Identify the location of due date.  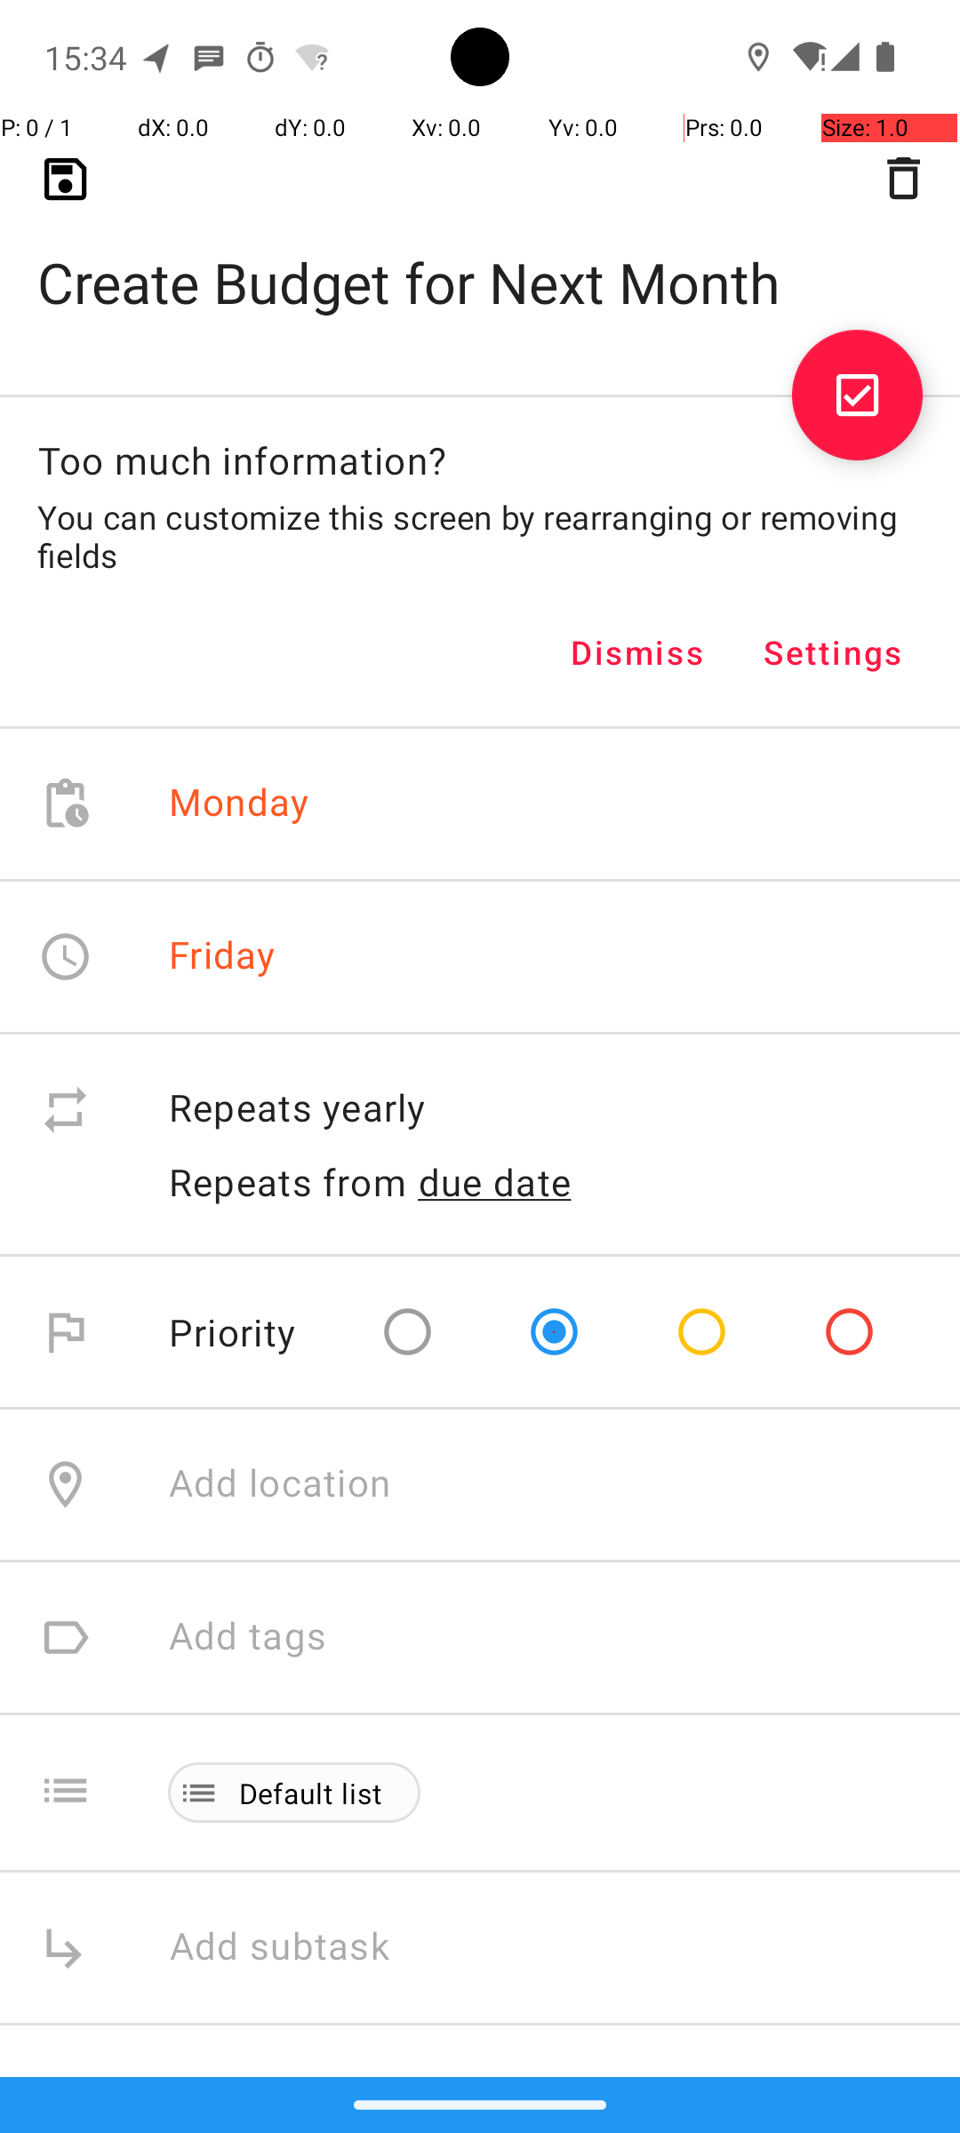
(495, 1182).